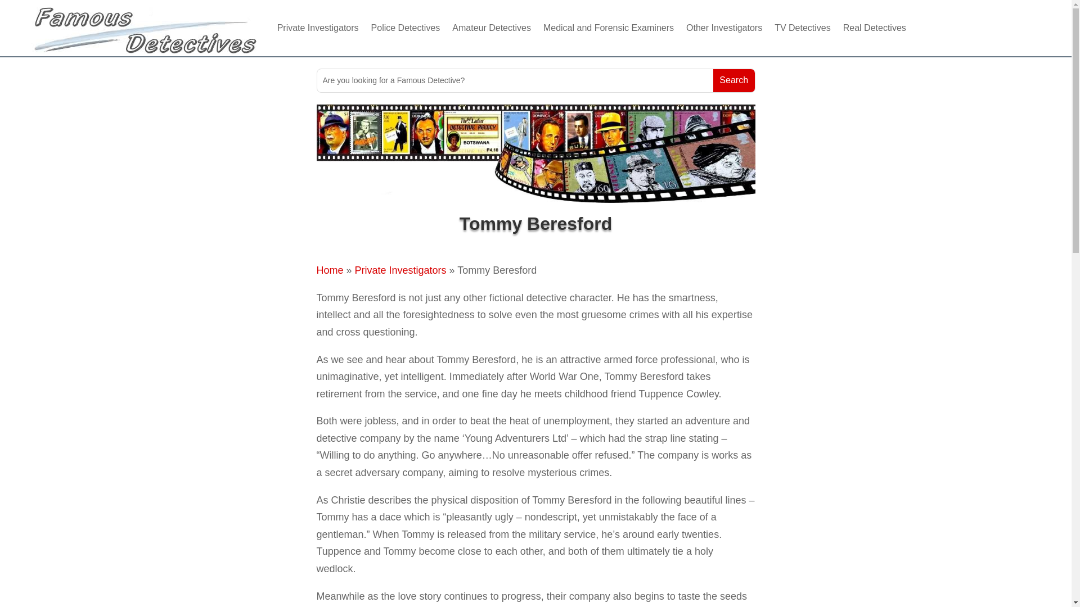  I want to click on Police Detectives, so click(406, 28).